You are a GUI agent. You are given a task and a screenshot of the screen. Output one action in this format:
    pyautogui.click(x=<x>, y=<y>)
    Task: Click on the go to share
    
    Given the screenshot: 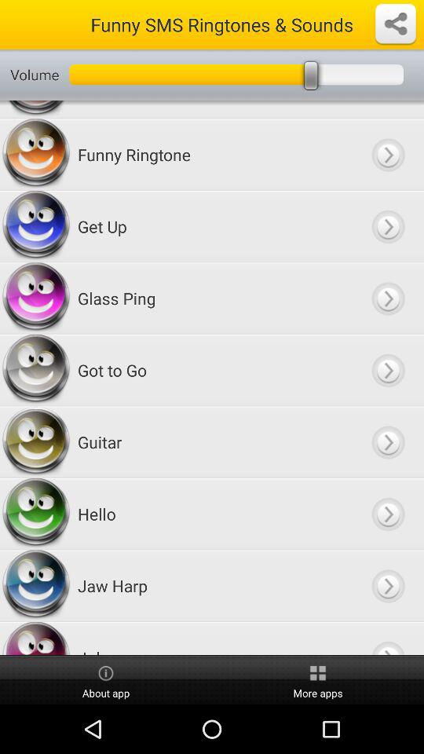 What is the action you would take?
    pyautogui.click(x=396, y=24)
    